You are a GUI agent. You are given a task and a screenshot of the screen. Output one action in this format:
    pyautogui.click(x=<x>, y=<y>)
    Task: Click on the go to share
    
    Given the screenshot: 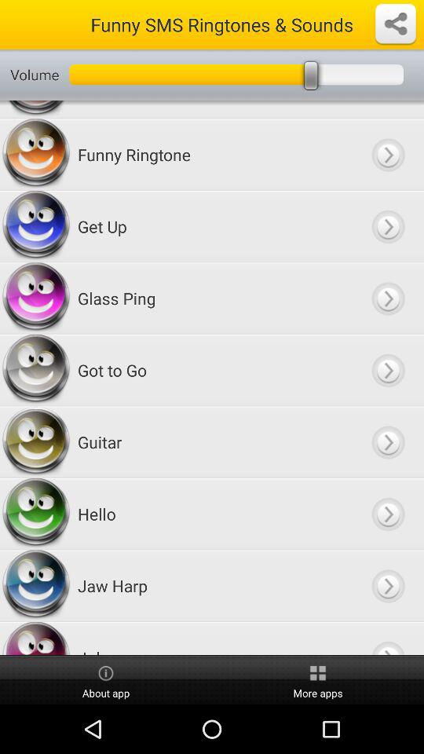 What is the action you would take?
    pyautogui.click(x=396, y=24)
    